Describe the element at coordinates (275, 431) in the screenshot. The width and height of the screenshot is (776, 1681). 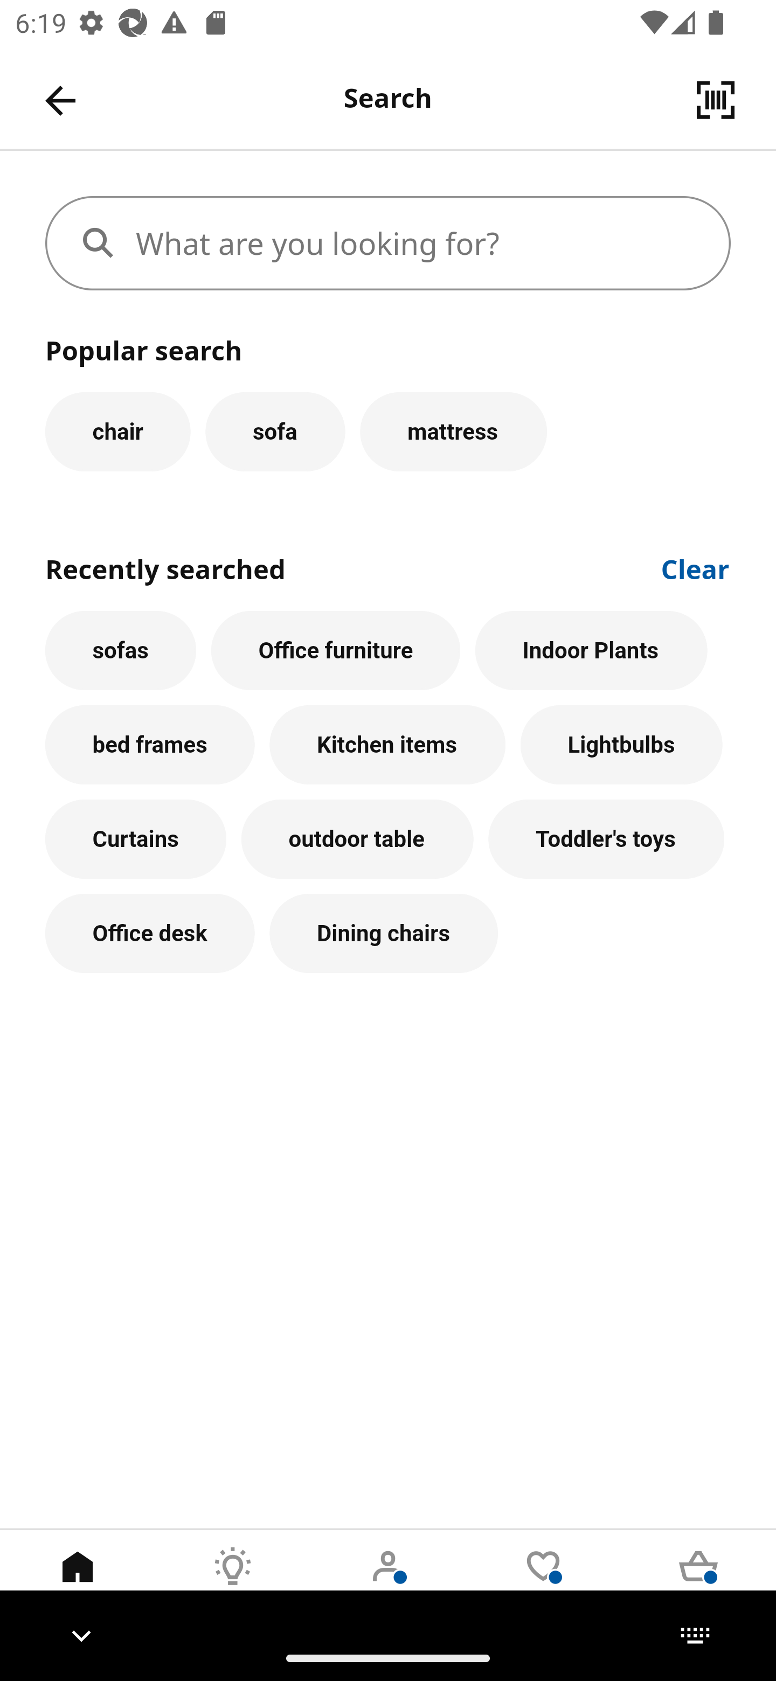
I see `sofa` at that location.